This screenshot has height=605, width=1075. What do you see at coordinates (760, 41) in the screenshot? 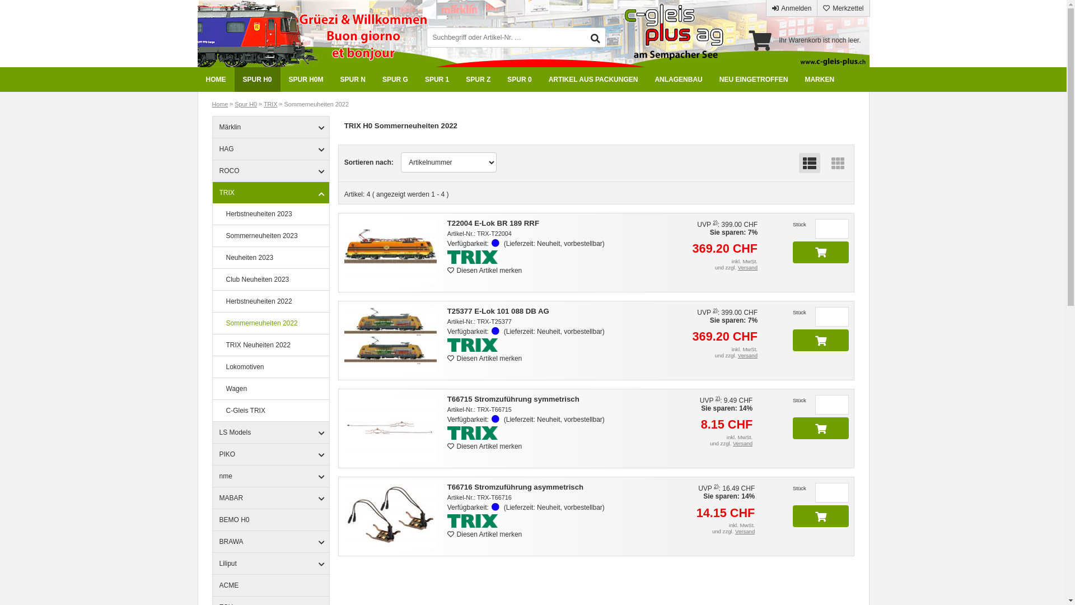
I see `Zu Ihrem Warenkorb` at bounding box center [760, 41].